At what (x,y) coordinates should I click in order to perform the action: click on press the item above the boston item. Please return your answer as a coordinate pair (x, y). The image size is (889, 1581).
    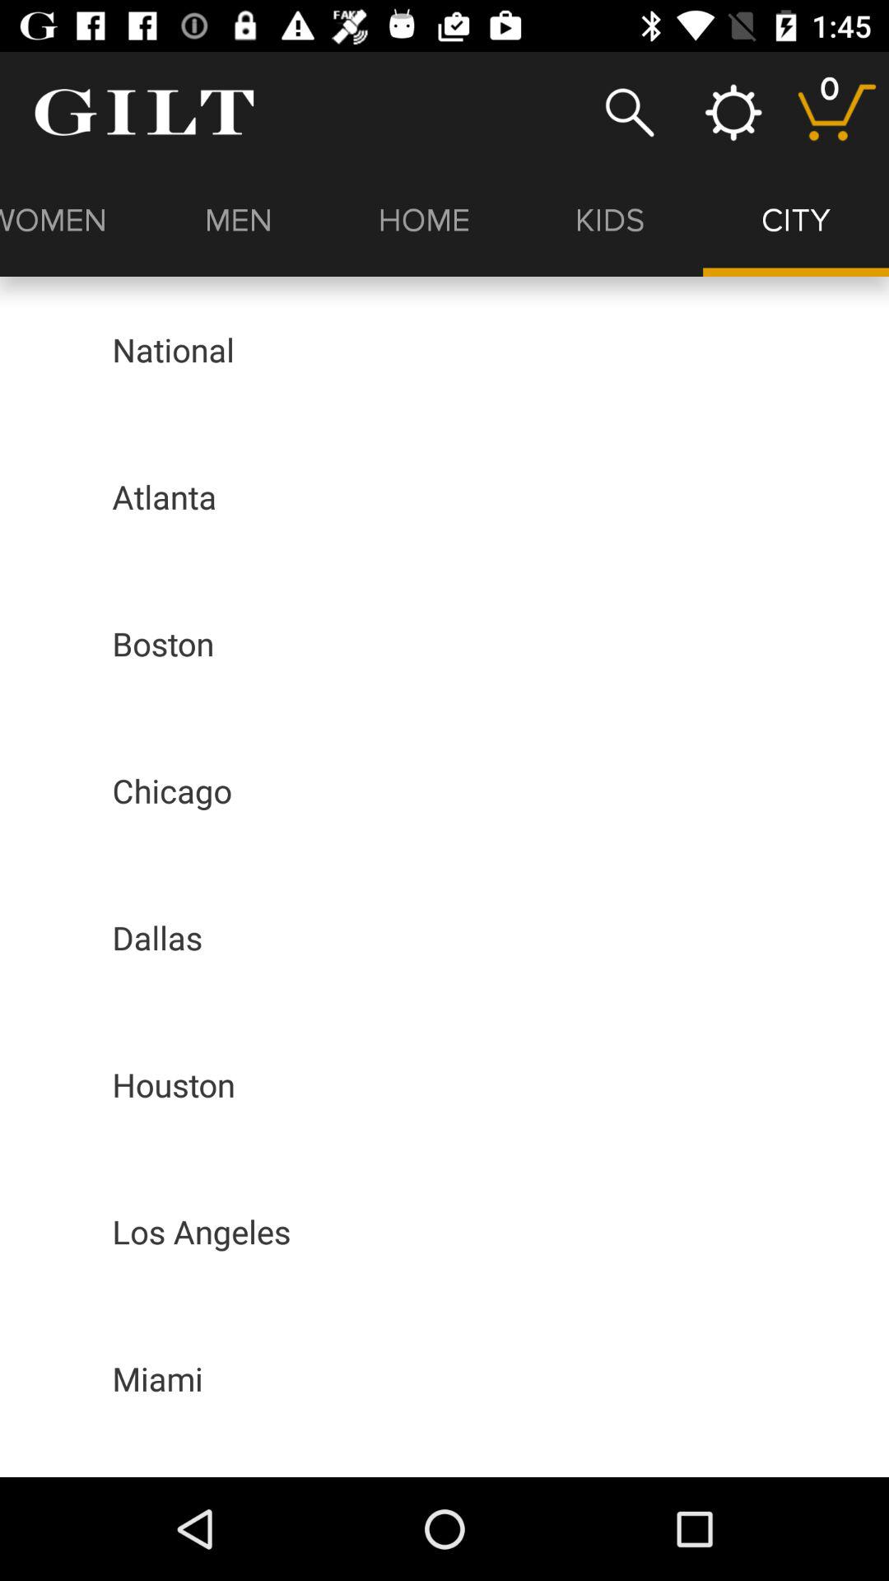
    Looking at the image, I should click on (165, 497).